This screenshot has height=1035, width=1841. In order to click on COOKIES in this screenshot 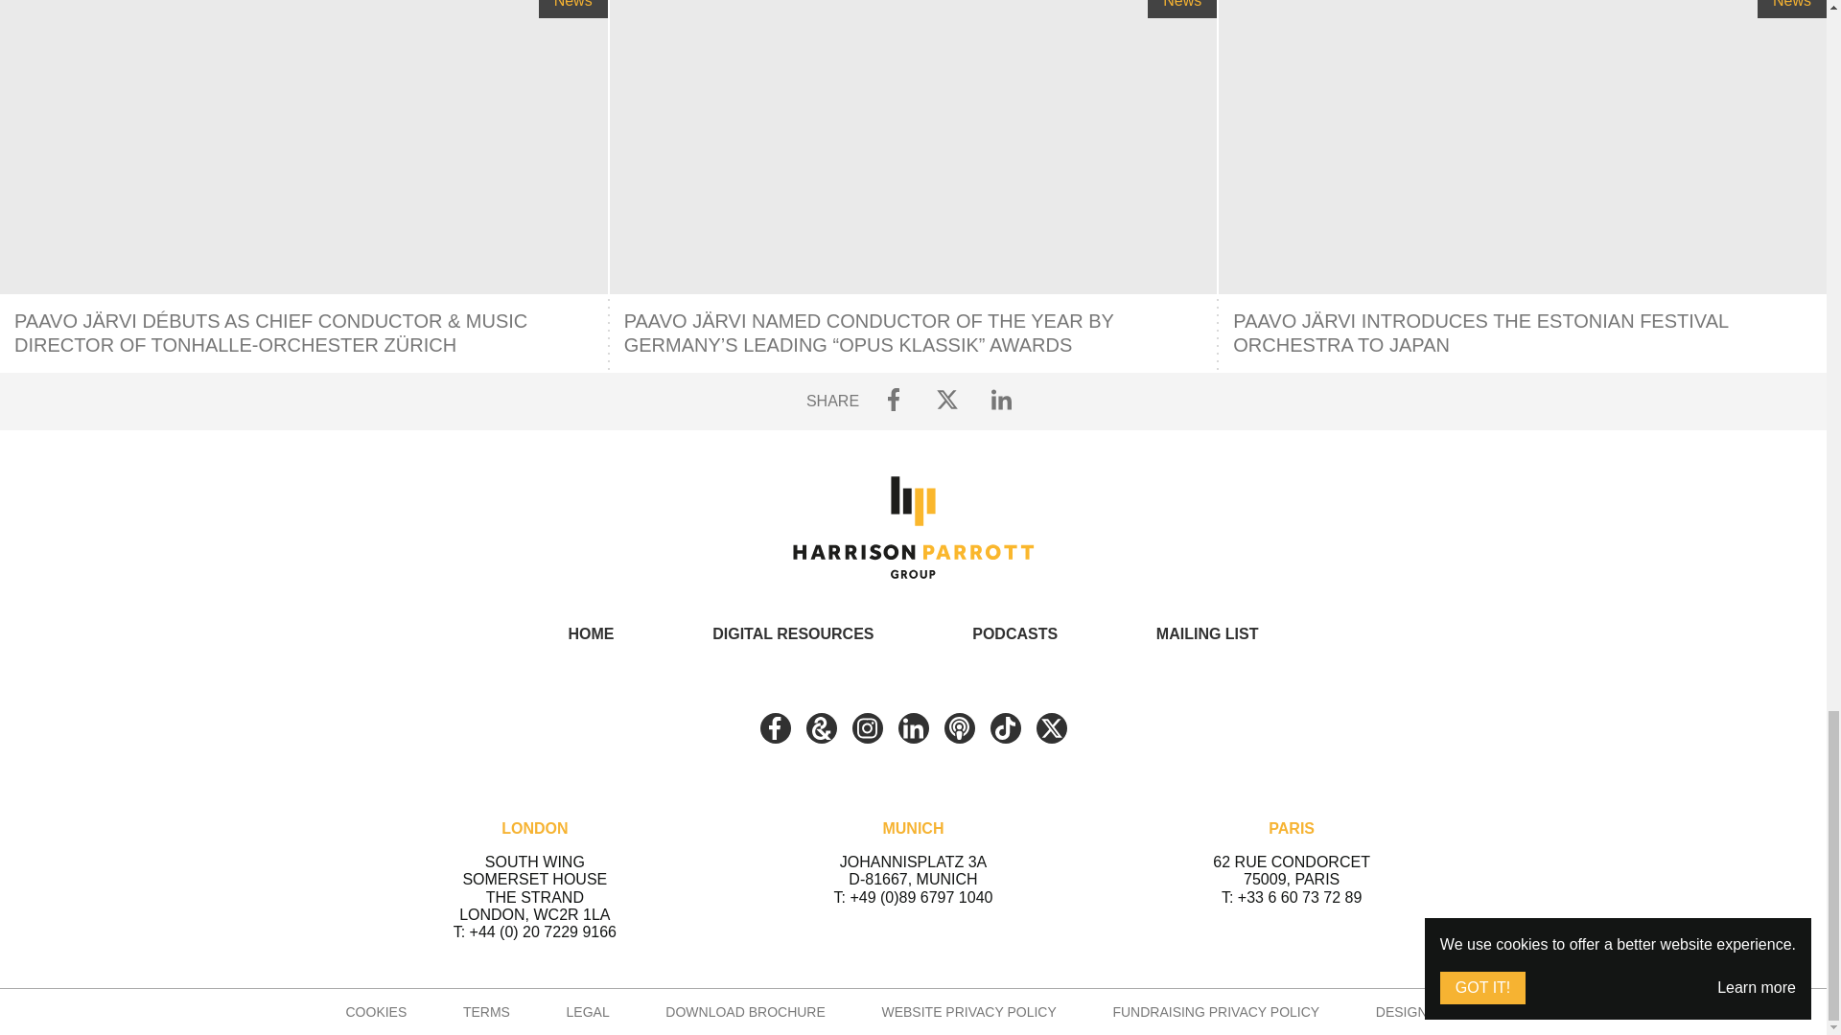, I will do `click(376, 1011)`.